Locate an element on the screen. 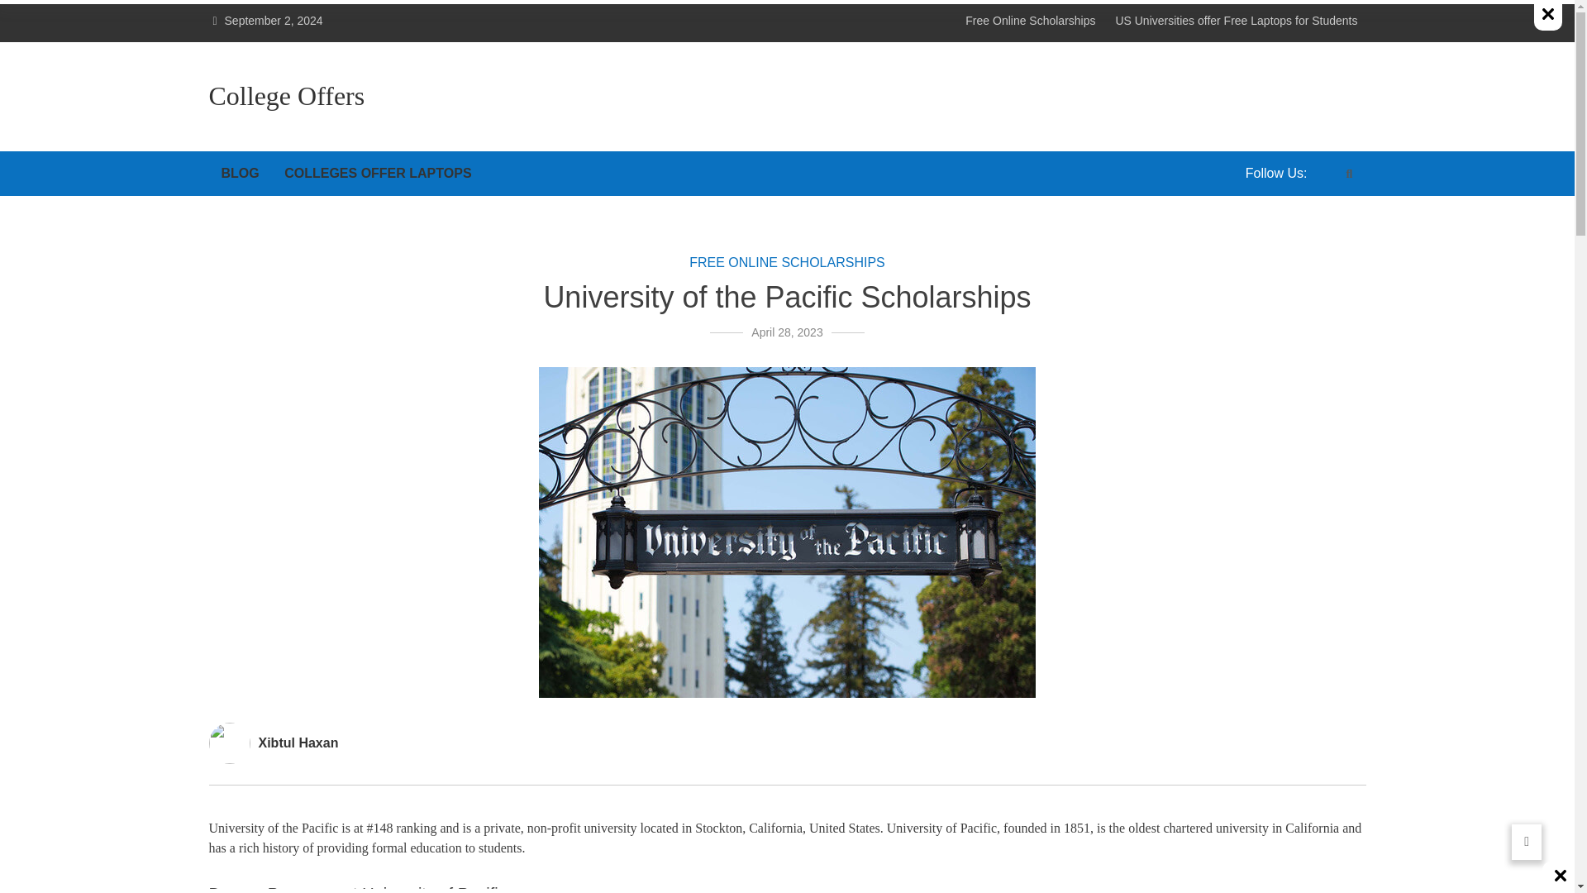 The height and width of the screenshot is (893, 1587). April 28, 2023 is located at coordinates (786, 332).